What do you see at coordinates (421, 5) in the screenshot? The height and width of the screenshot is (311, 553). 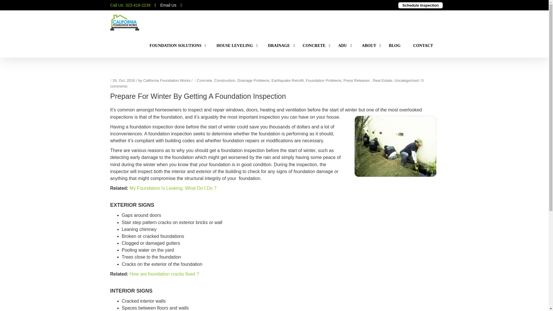 I see `Schedule Inspection` at bounding box center [421, 5].